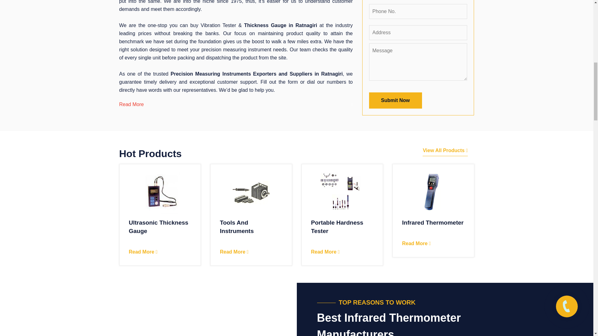 The width and height of the screenshot is (598, 336). I want to click on submit now, so click(395, 100).